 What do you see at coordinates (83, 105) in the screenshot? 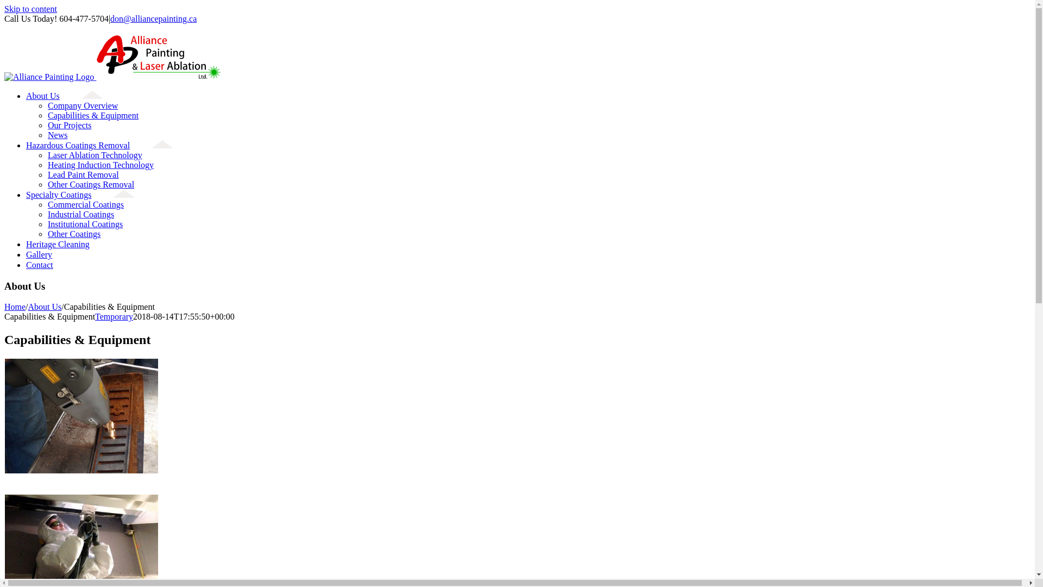
I see `Company Overview` at bounding box center [83, 105].